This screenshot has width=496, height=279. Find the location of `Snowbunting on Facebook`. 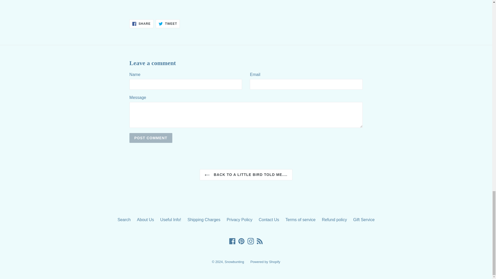

Snowbunting on Facebook is located at coordinates (232, 241).